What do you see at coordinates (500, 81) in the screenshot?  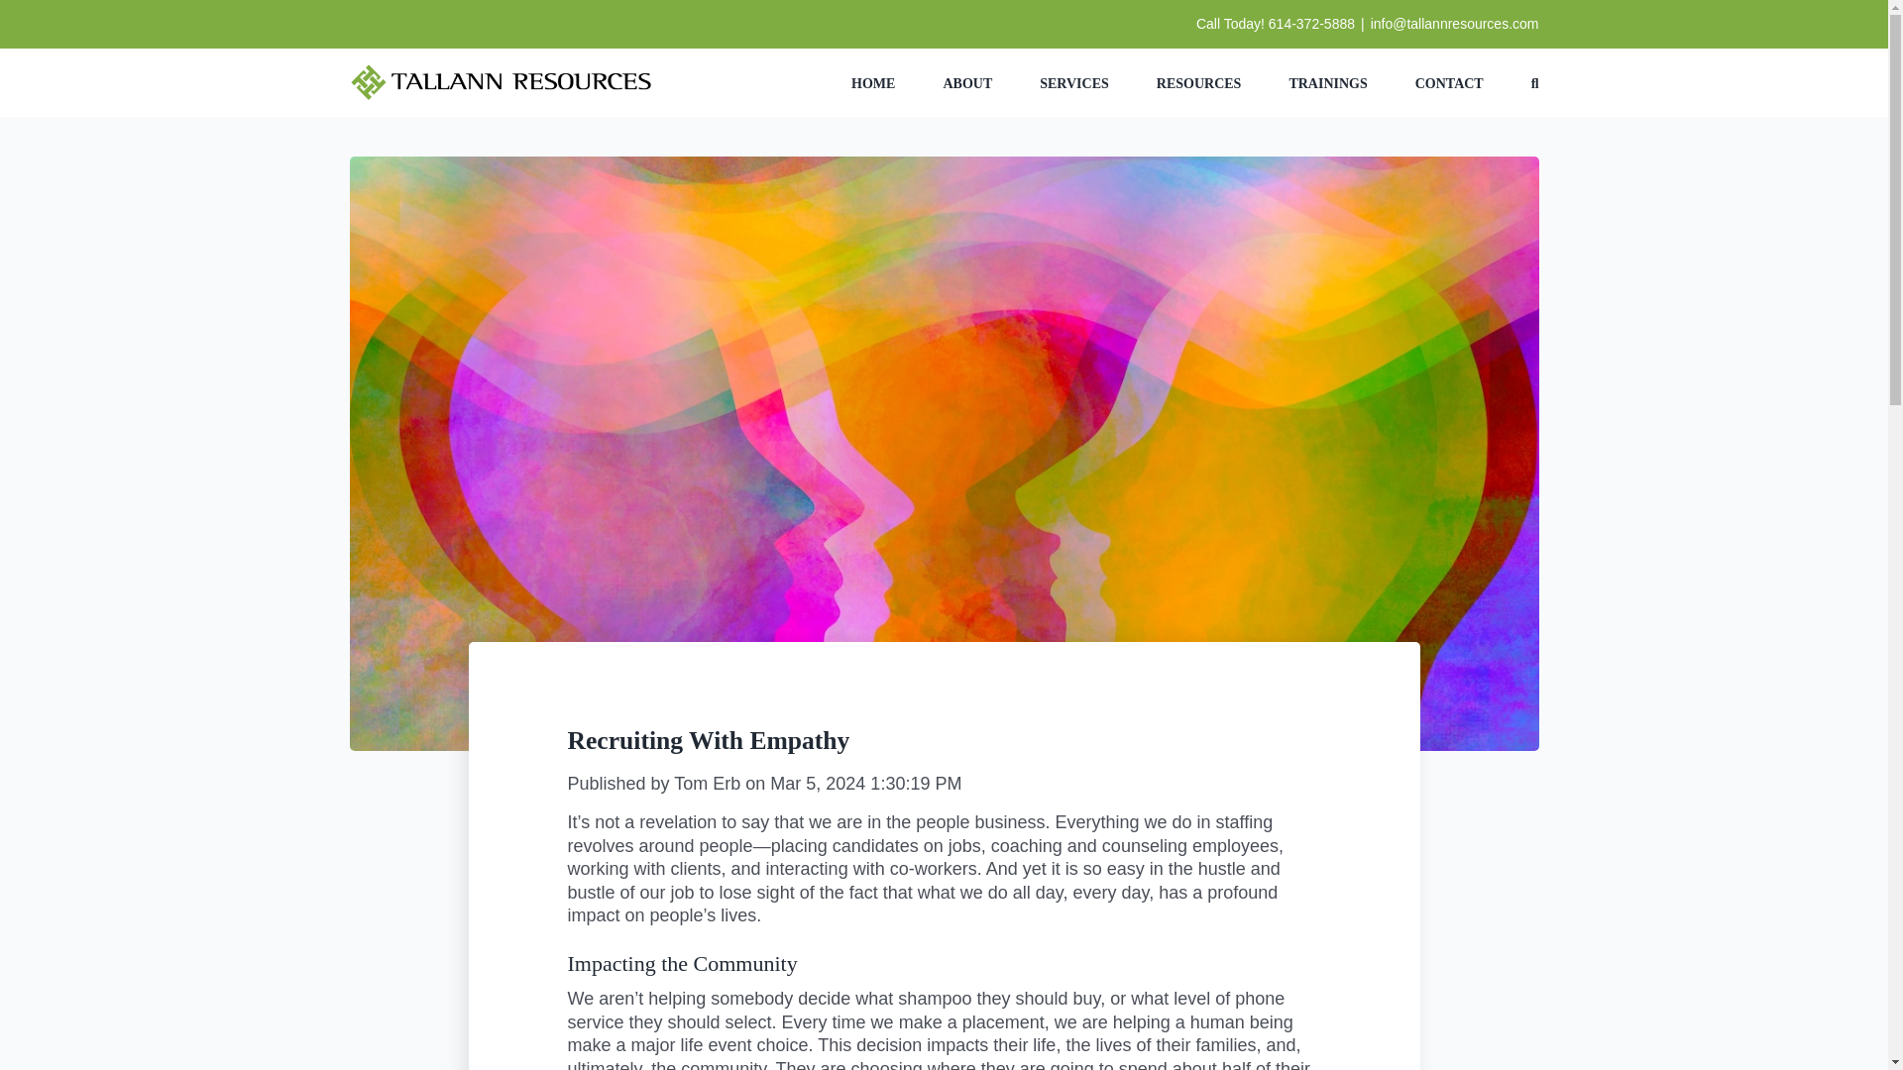 I see `Tallann Resources` at bounding box center [500, 81].